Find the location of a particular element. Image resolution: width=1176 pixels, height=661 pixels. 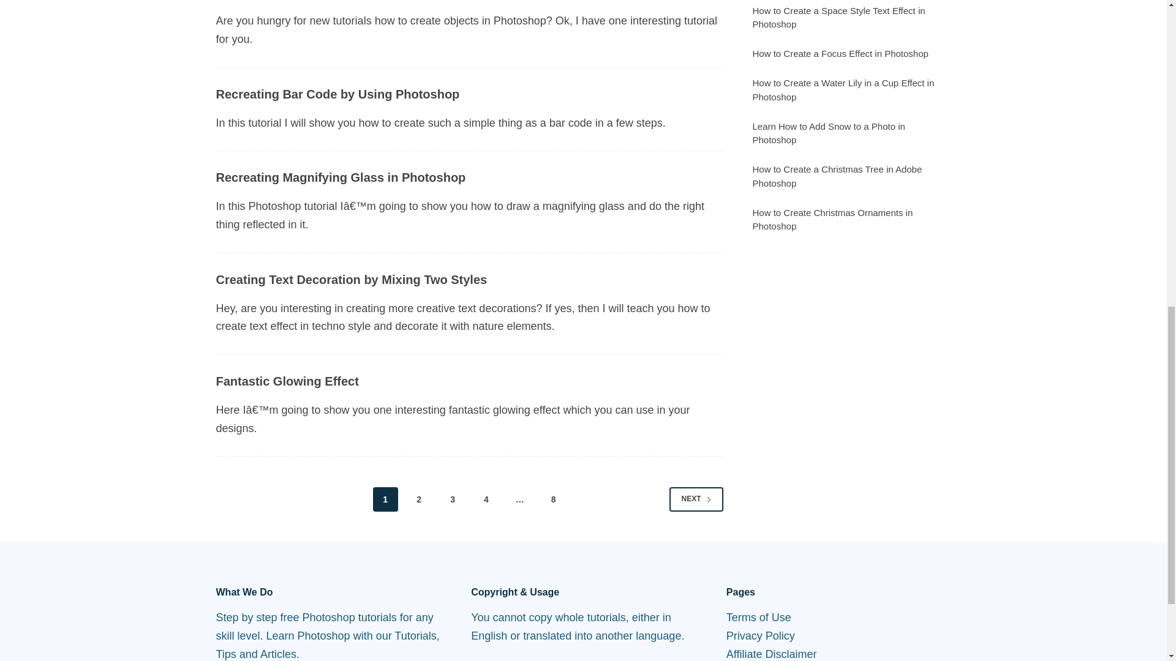

8 is located at coordinates (553, 499).